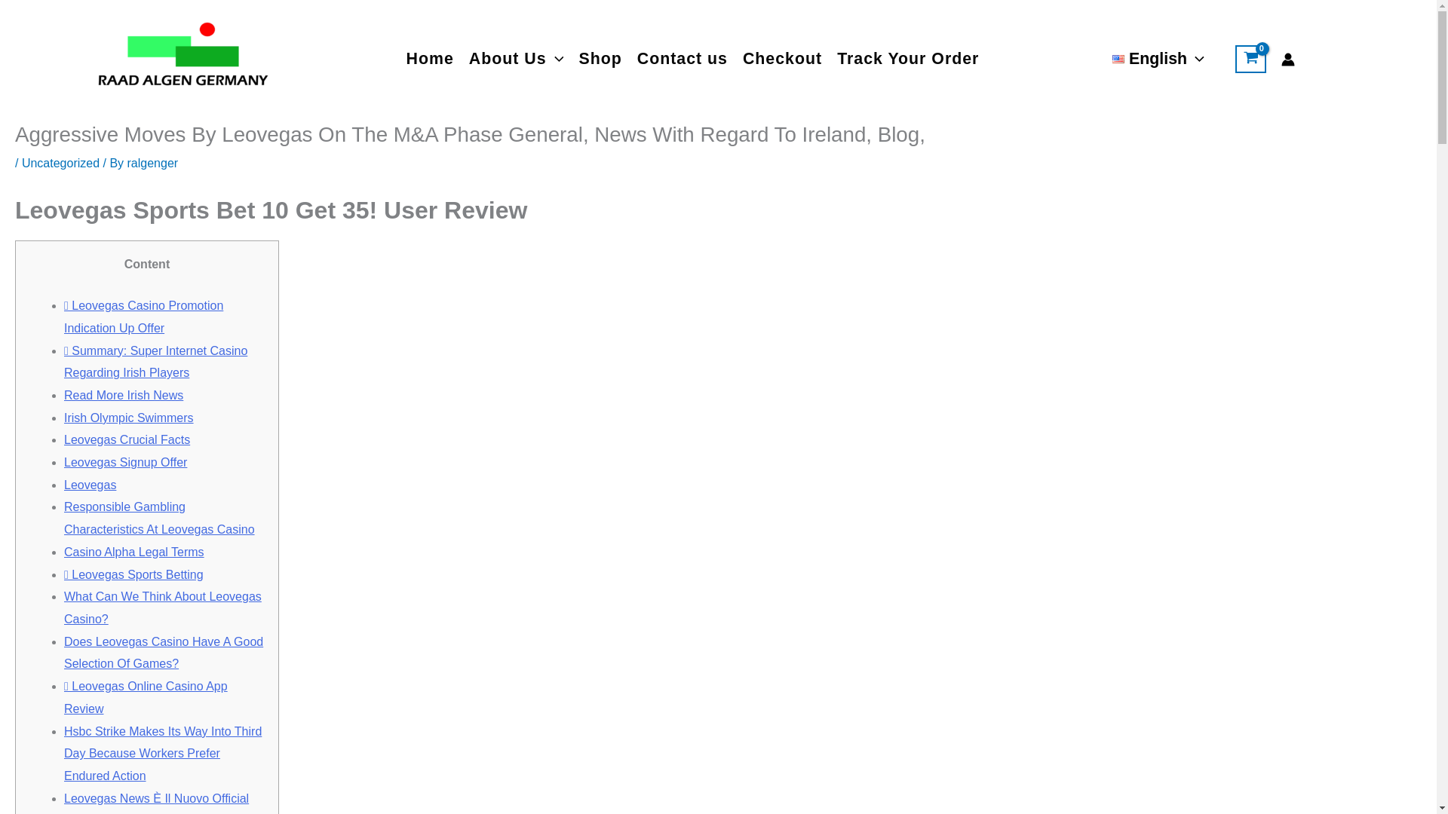  What do you see at coordinates (152, 163) in the screenshot?
I see `View all posts by ralgenger` at bounding box center [152, 163].